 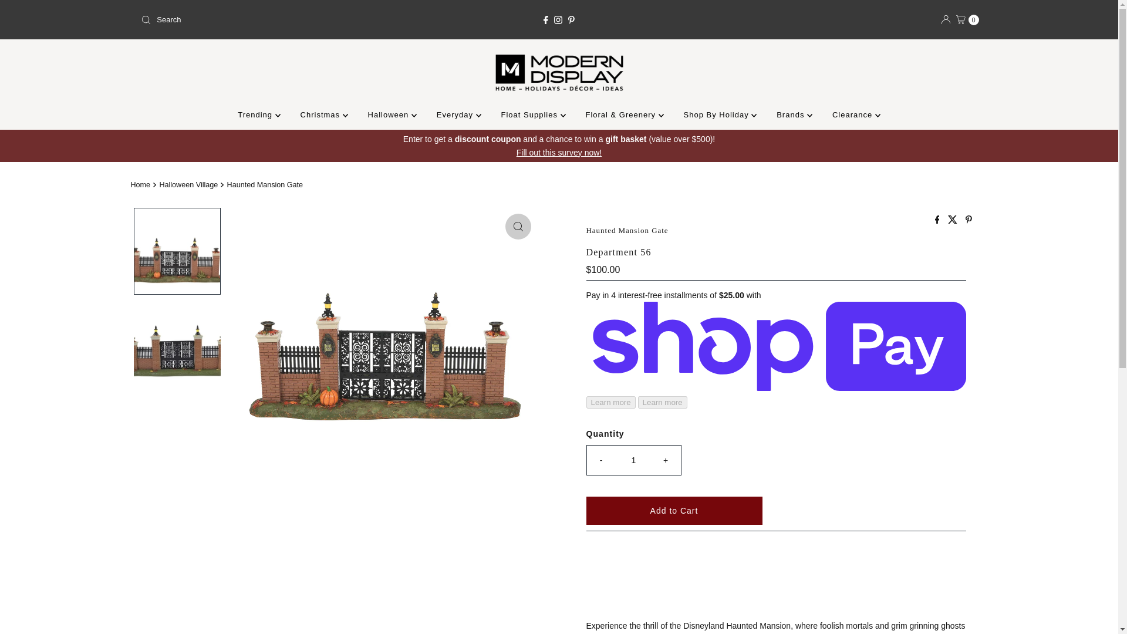 What do you see at coordinates (558, 20) in the screenshot?
I see `Instagram` at bounding box center [558, 20].